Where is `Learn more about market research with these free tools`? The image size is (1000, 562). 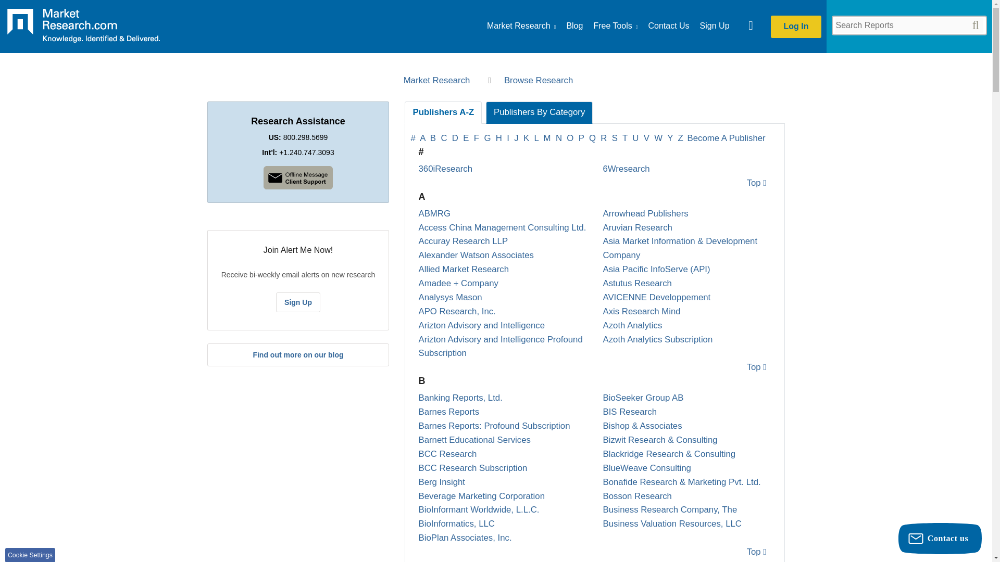
Learn more about market research with these free tools is located at coordinates (615, 26).